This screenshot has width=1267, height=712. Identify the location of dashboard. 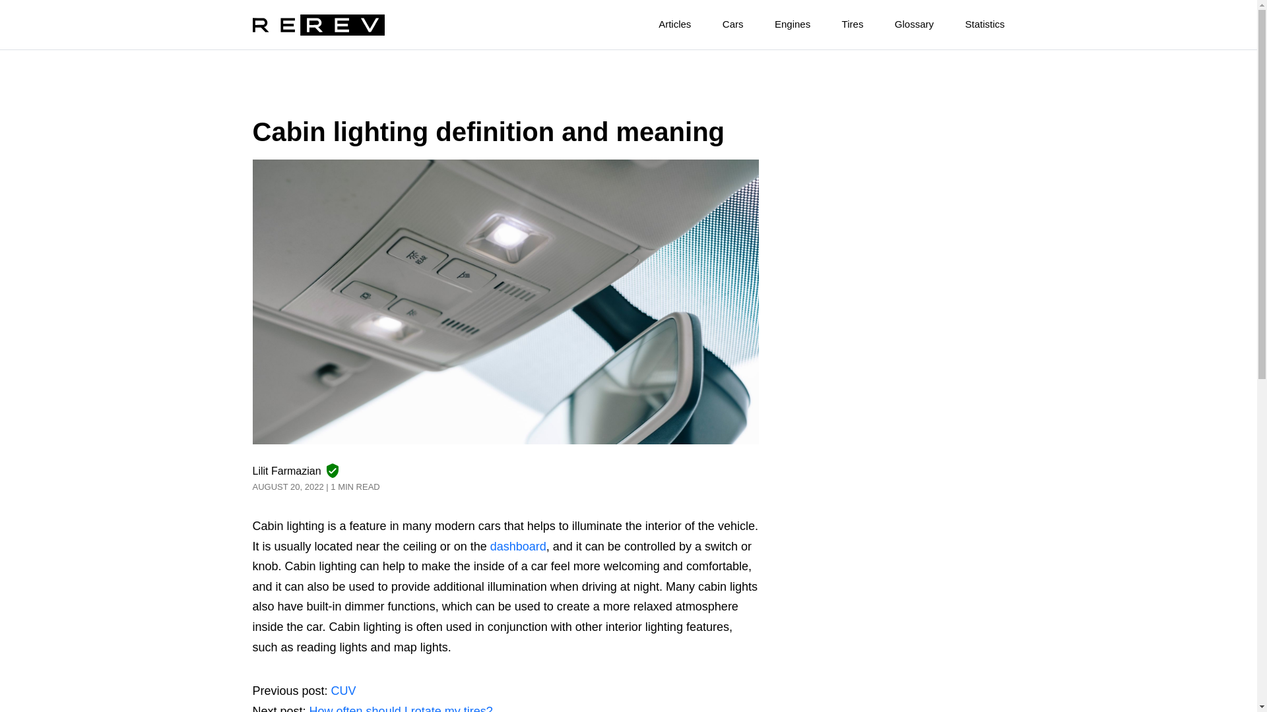
(518, 546).